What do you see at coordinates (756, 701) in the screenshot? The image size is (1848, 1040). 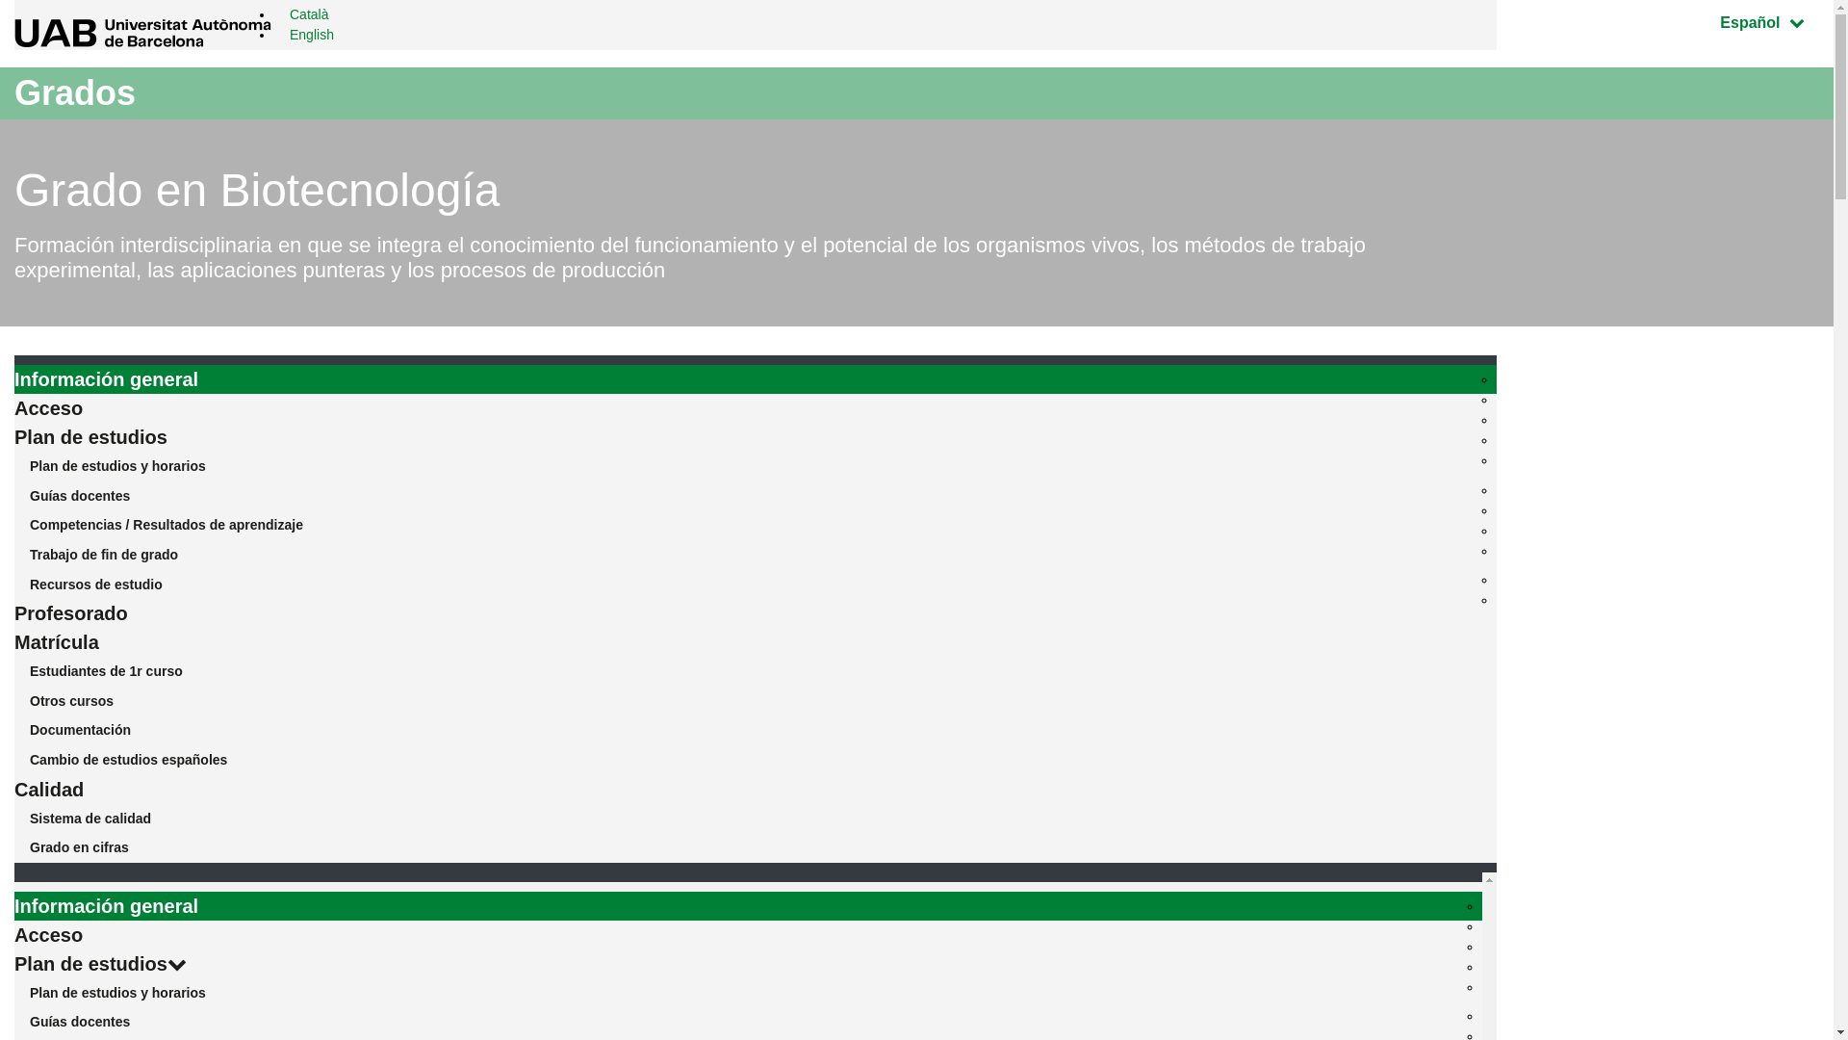 I see `Otros cursos` at bounding box center [756, 701].